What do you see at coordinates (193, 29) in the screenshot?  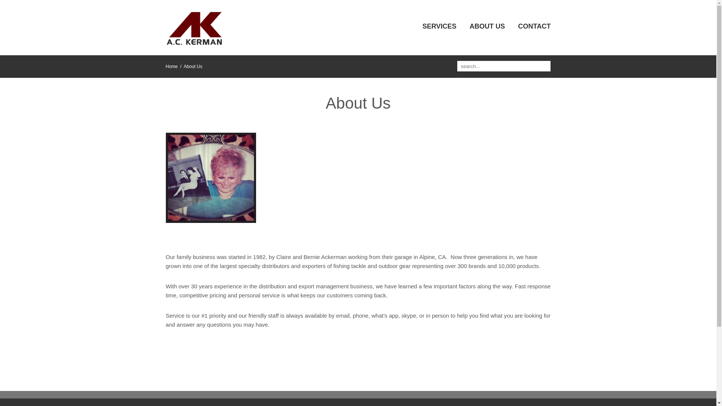 I see `A.C. Kerman, Inc.` at bounding box center [193, 29].